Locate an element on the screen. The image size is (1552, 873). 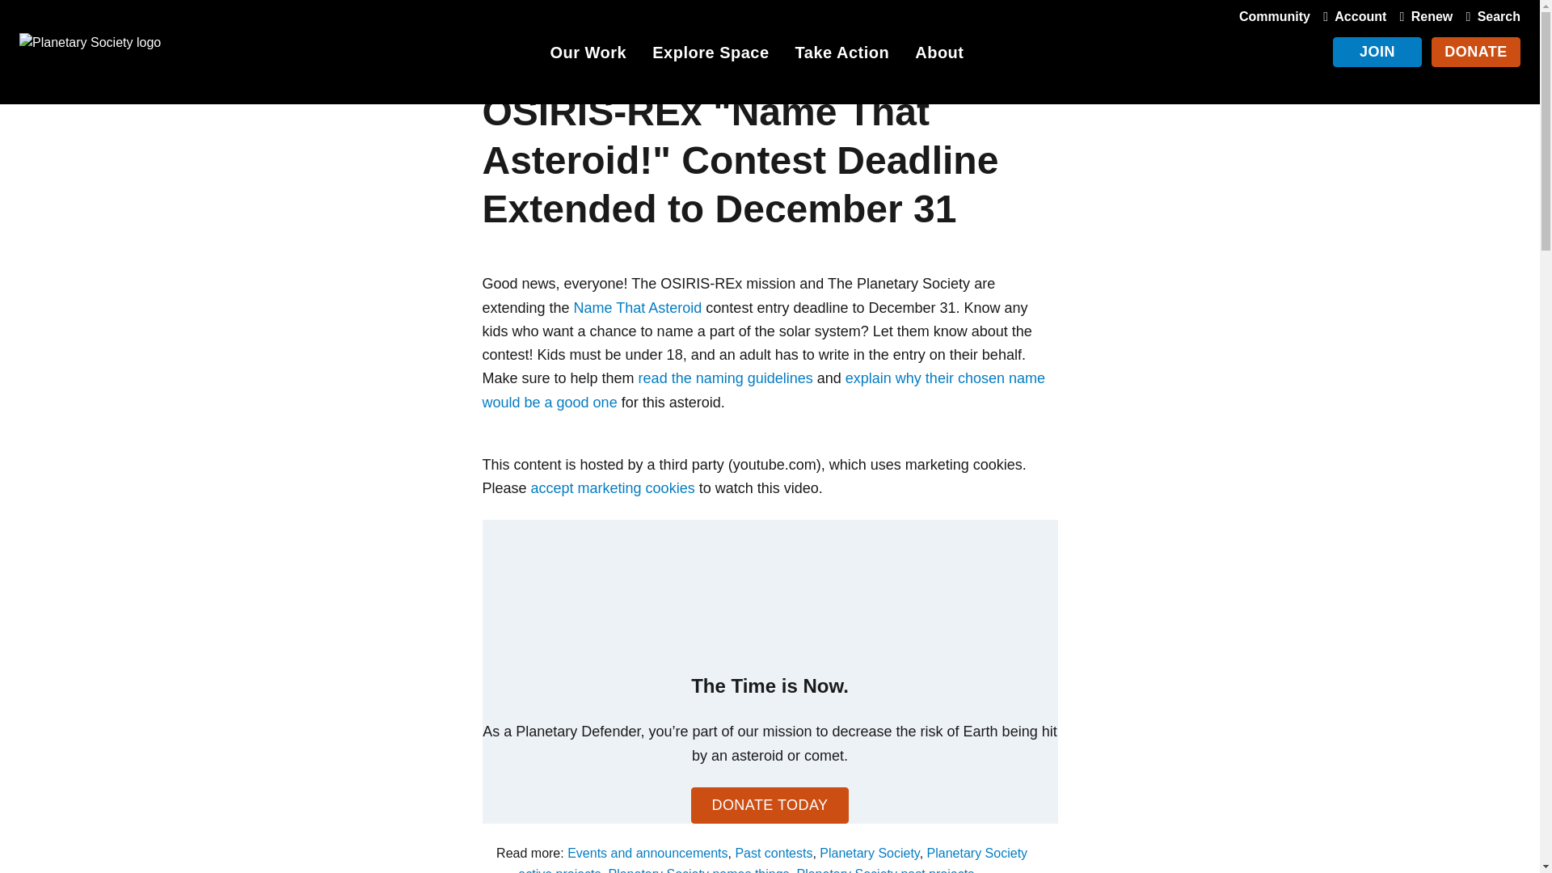
JOIN is located at coordinates (1377, 52).